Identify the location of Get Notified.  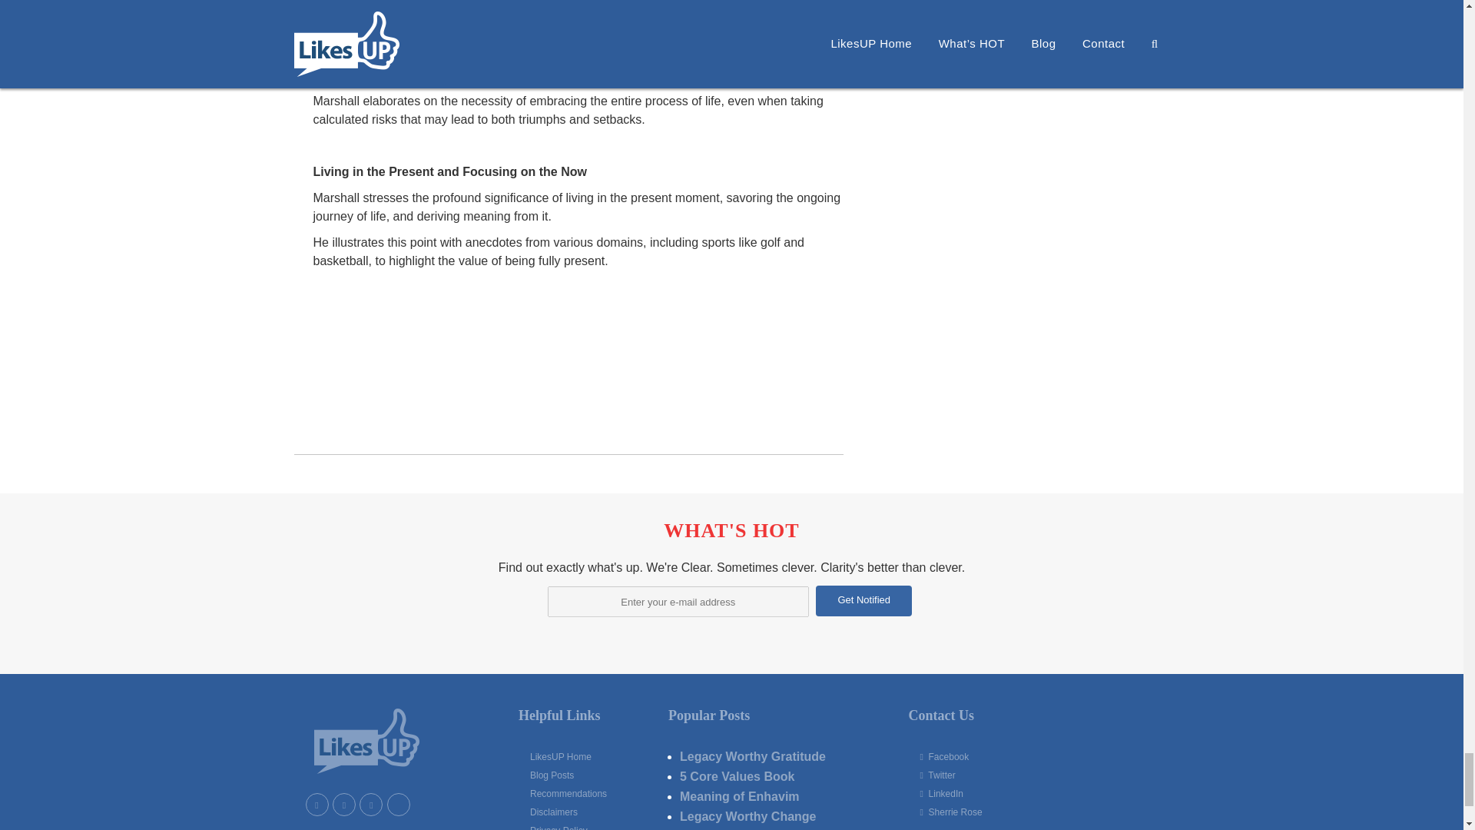
(863, 601).